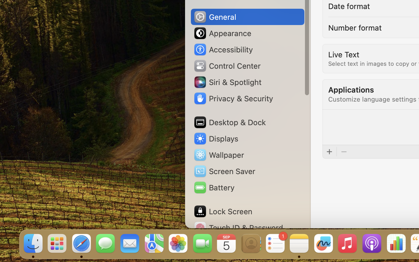 This screenshot has height=262, width=419. Describe the element at coordinates (238, 228) in the screenshot. I see `Touch ID & Password` at that location.